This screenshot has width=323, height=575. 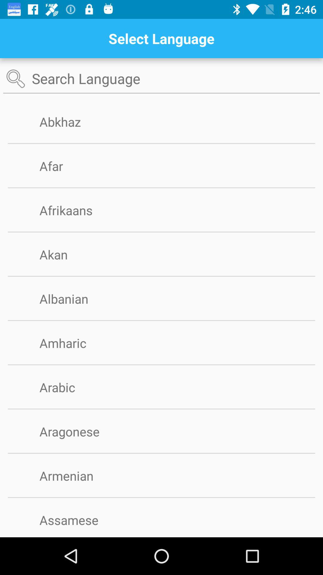 I want to click on flip to the afar item, so click(x=61, y=166).